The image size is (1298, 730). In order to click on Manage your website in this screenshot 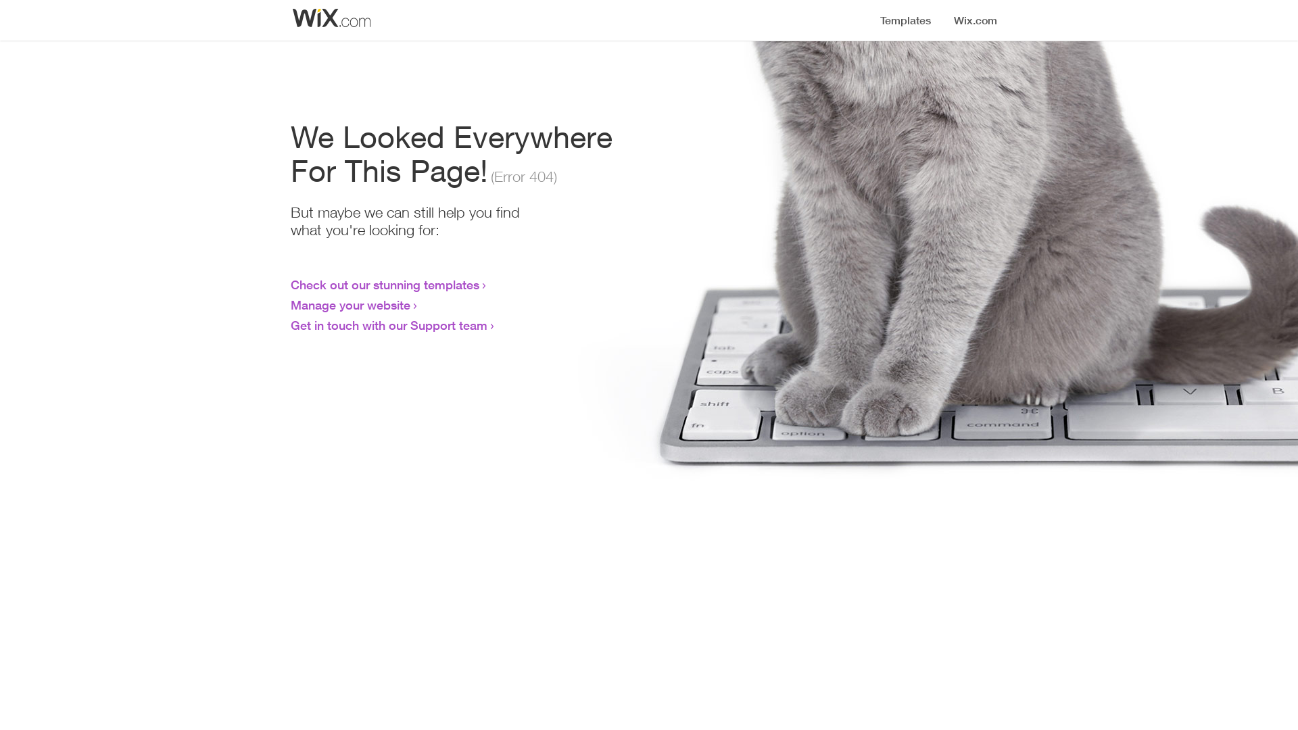, I will do `click(350, 305)`.